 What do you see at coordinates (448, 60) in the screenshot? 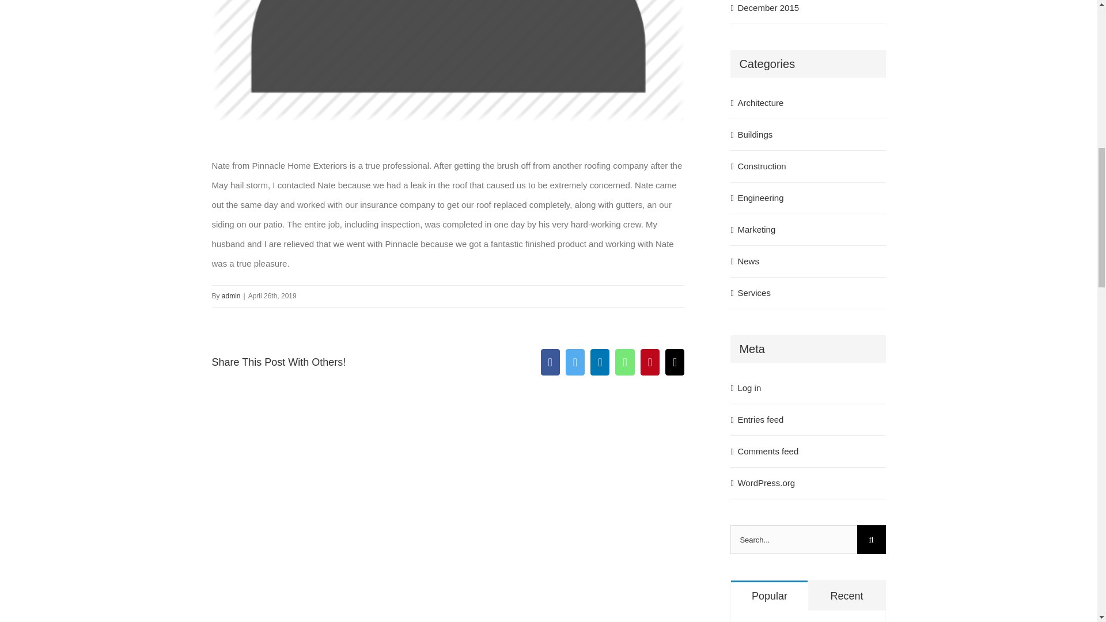
I see `View Larger Image` at bounding box center [448, 60].